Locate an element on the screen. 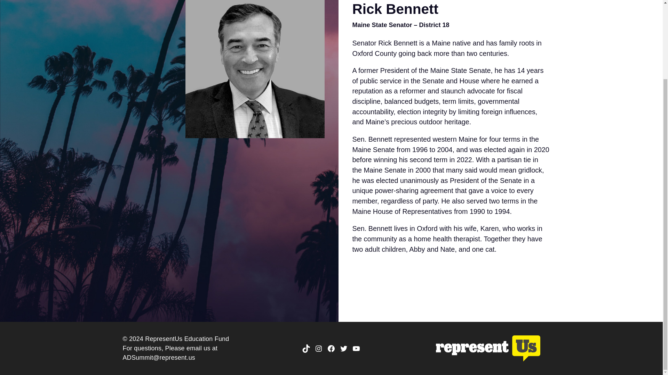  Facebook is located at coordinates (331, 349).